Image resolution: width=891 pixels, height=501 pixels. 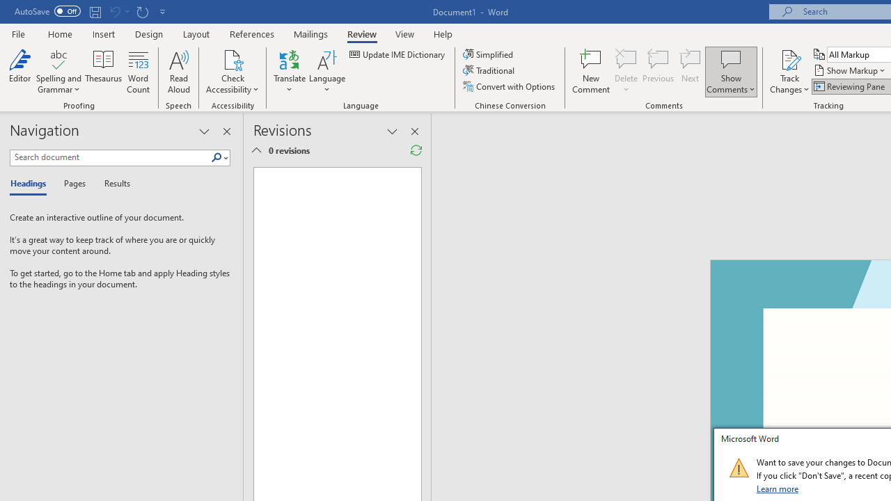 I want to click on Customize Quick Access Toolbar, so click(x=163, y=11).